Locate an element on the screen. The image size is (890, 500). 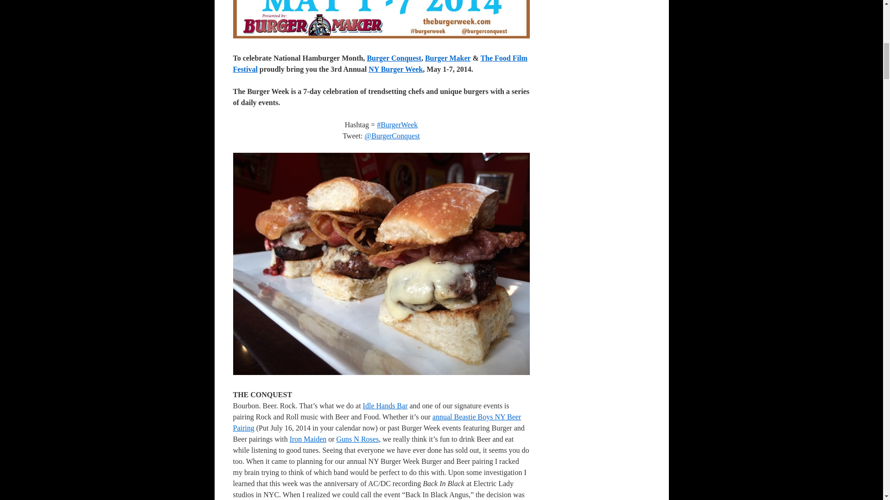
Iron Maiden is located at coordinates (308, 439).